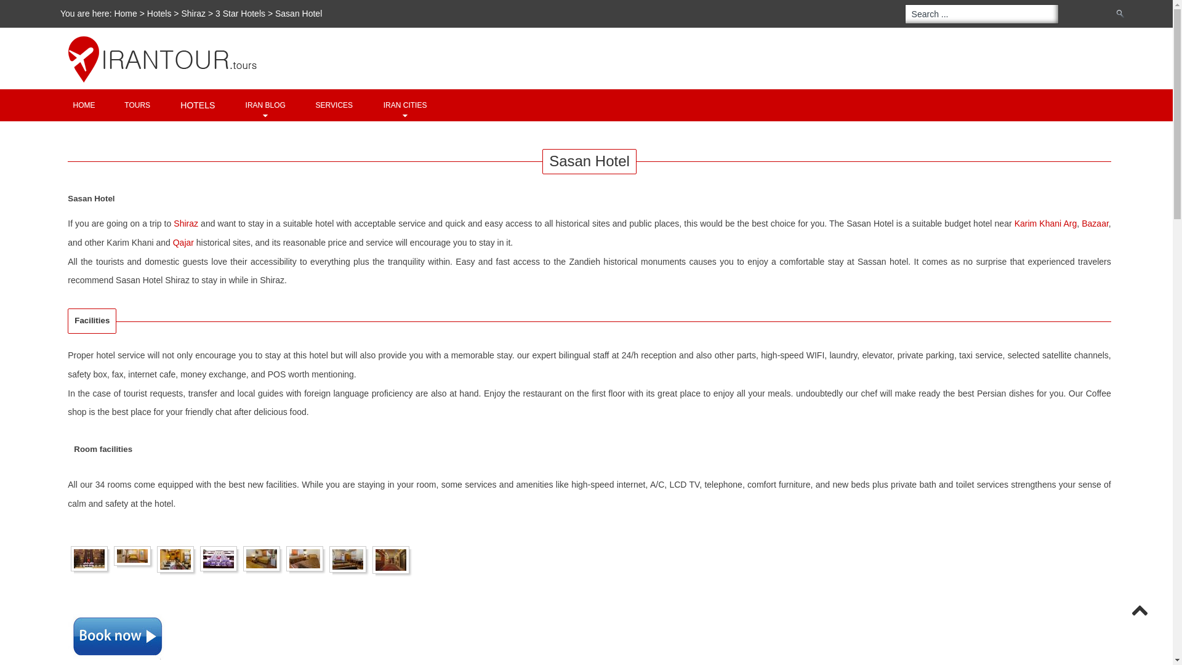  What do you see at coordinates (265, 105) in the screenshot?
I see `IRAN BLOG` at bounding box center [265, 105].